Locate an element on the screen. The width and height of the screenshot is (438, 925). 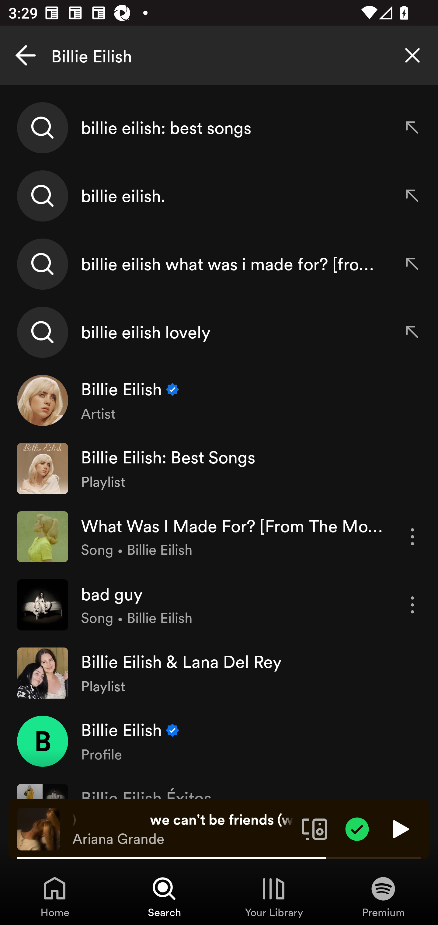
billie eilish. is located at coordinates (219, 196).